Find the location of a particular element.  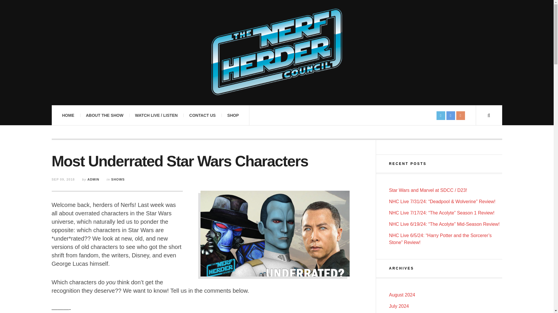

View all posts in Shows is located at coordinates (118, 179).